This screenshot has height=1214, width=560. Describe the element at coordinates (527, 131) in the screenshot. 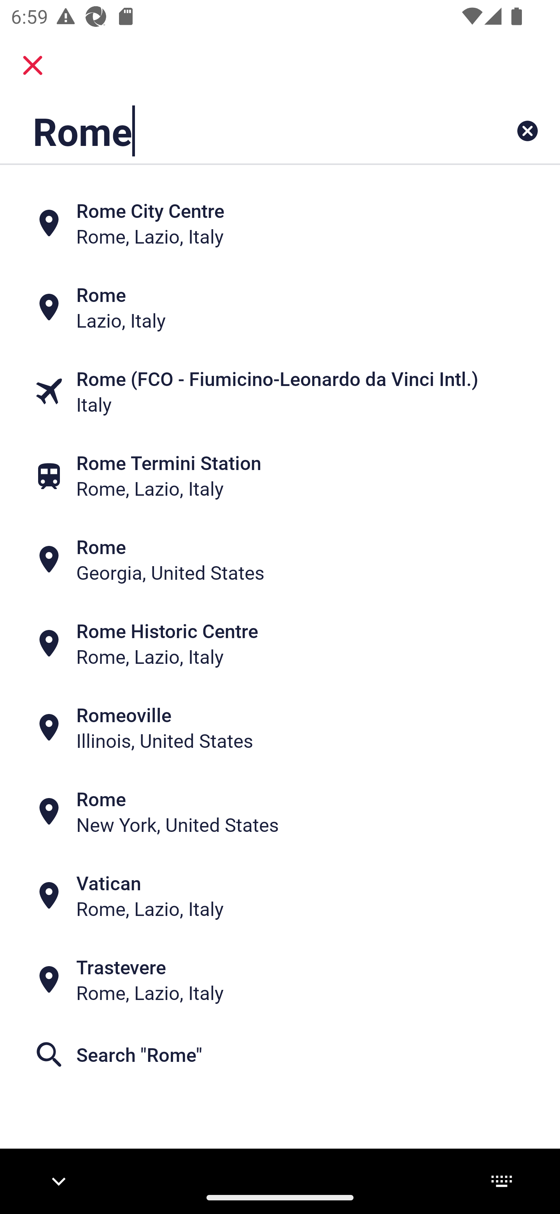

I see `Clear` at that location.